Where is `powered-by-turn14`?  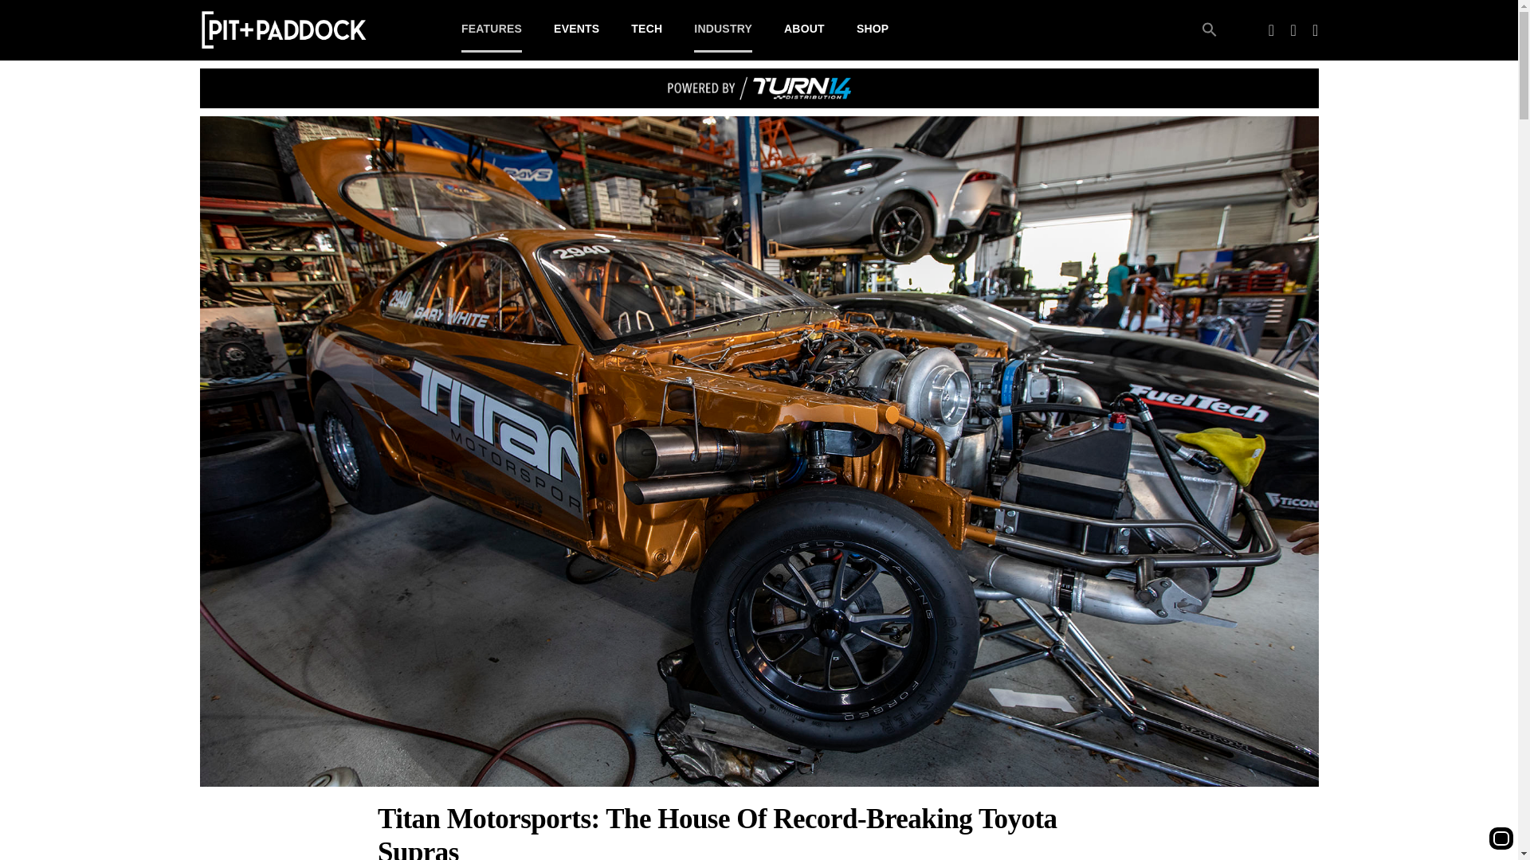 powered-by-turn14 is located at coordinates (759, 88).